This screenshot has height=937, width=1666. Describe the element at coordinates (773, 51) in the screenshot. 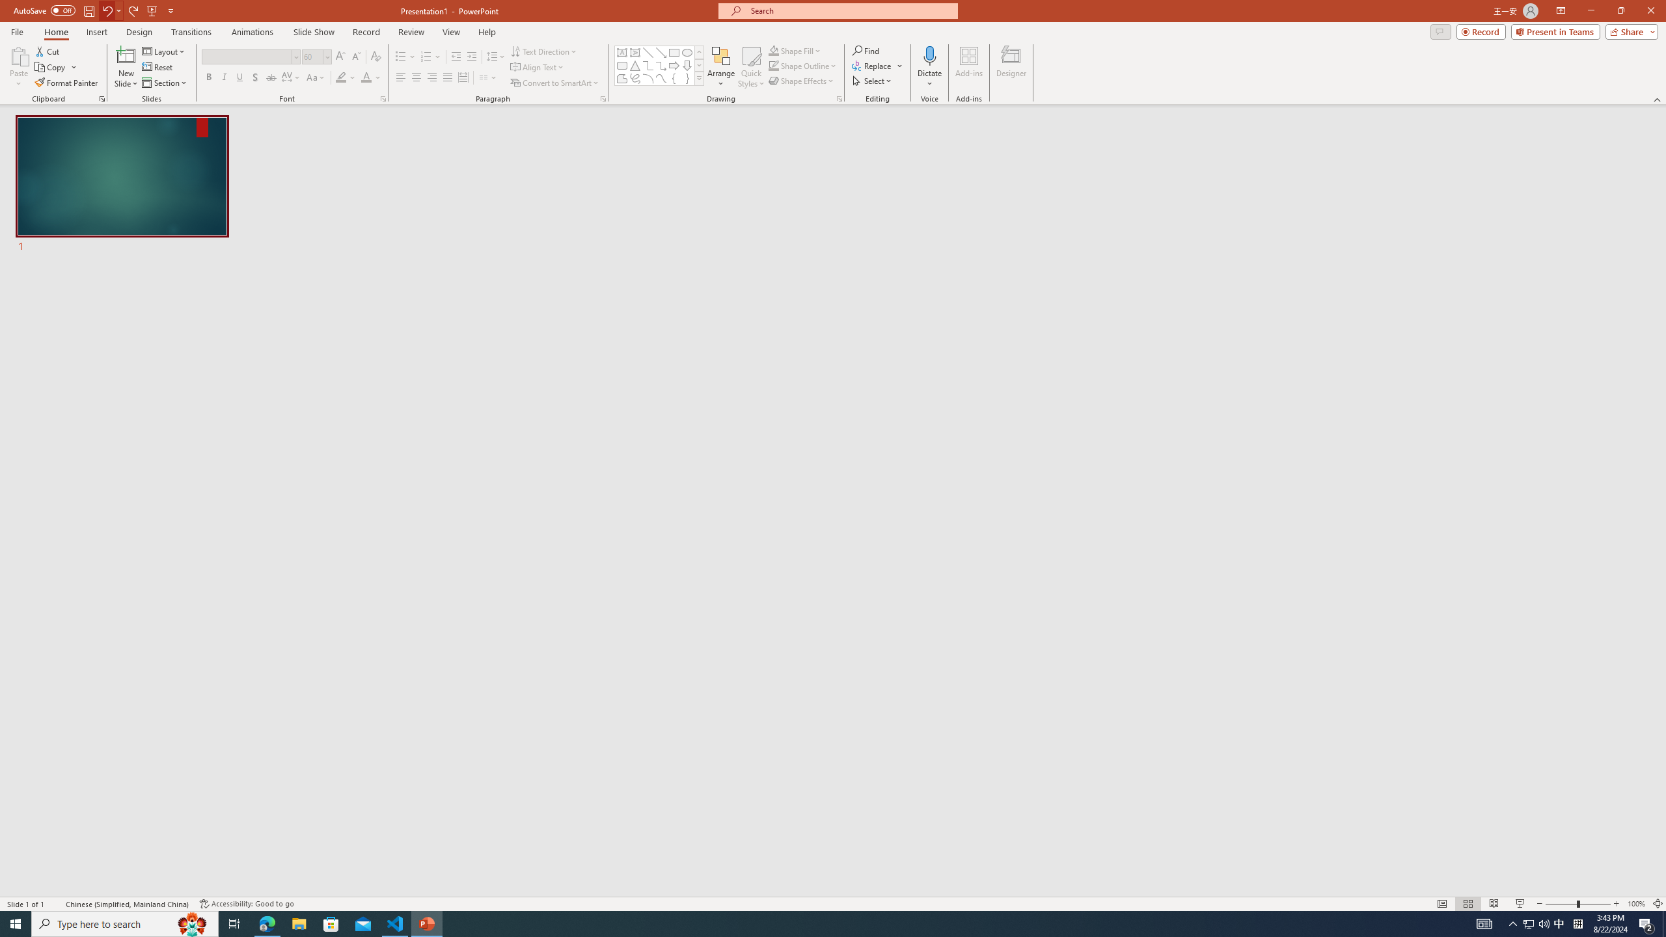

I see `Shape Fill Orange, Accent 2` at that location.